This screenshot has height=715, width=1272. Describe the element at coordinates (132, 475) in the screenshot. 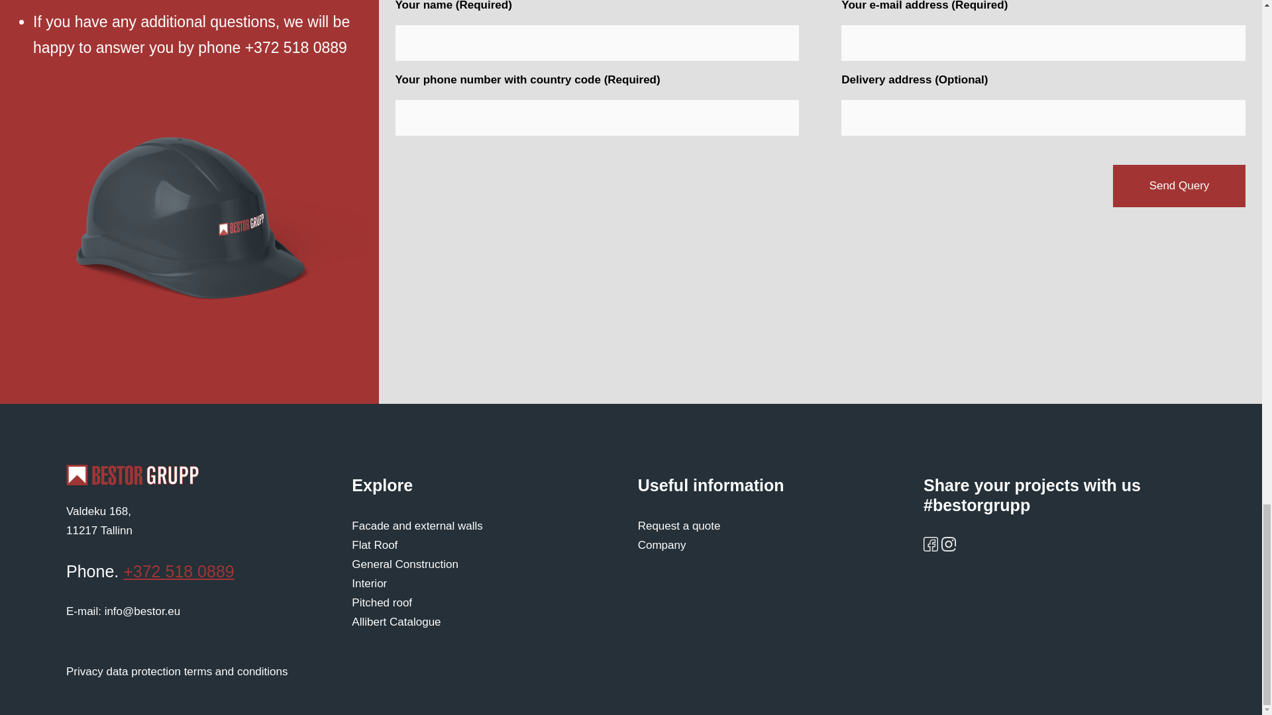

I see `Flat Roof` at that location.